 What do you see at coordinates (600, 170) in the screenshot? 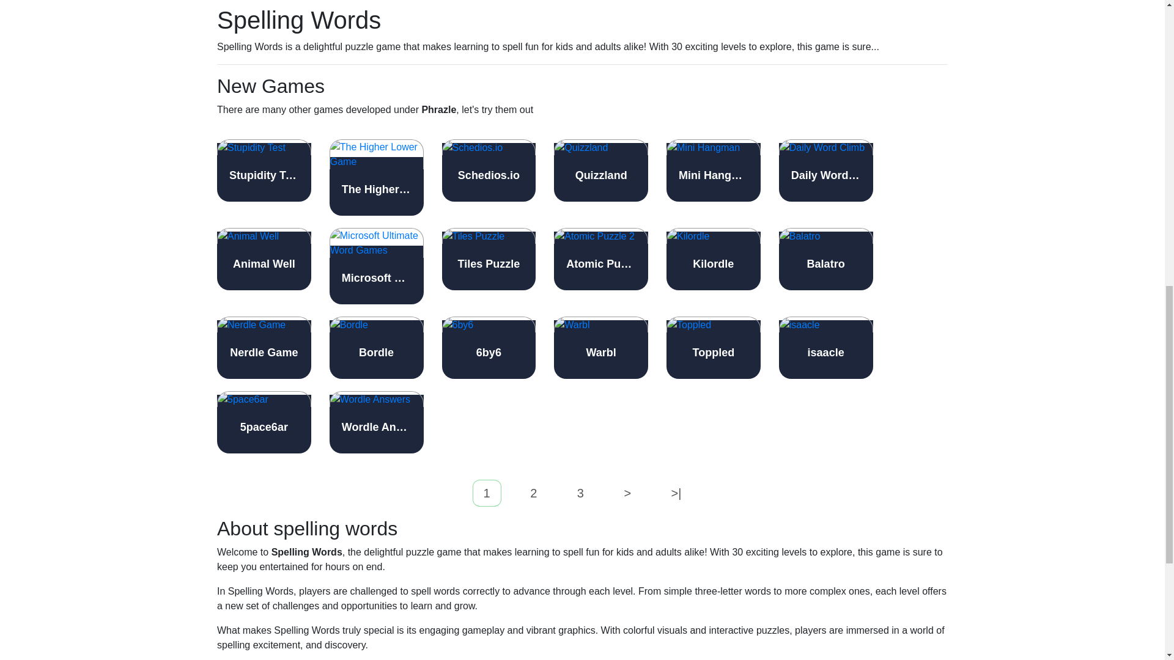
I see `Quizzland` at bounding box center [600, 170].